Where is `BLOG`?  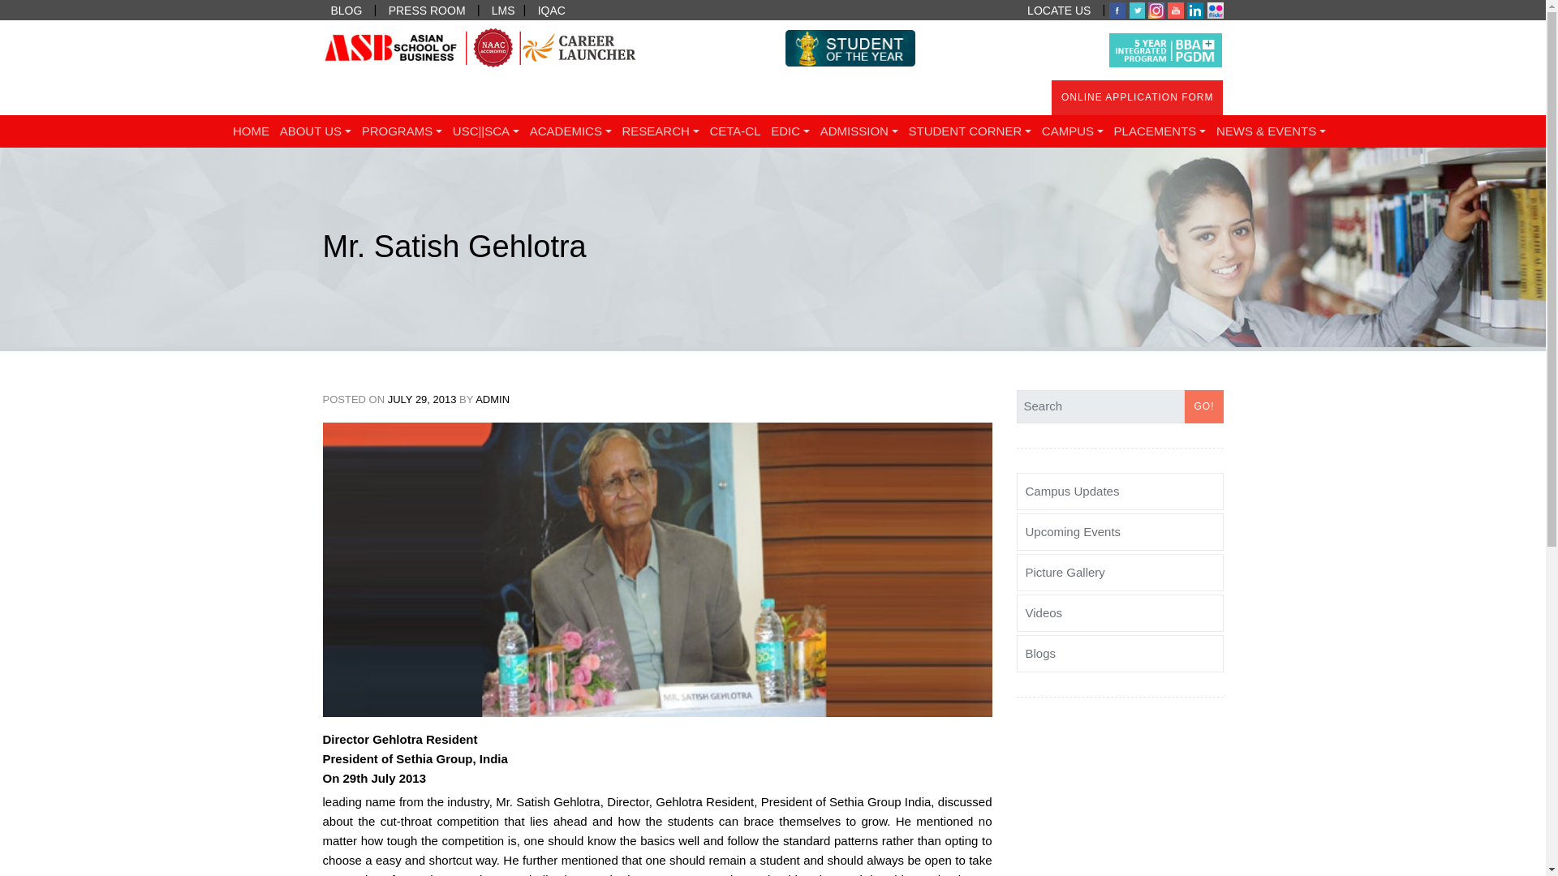
BLOG is located at coordinates (346, 10).